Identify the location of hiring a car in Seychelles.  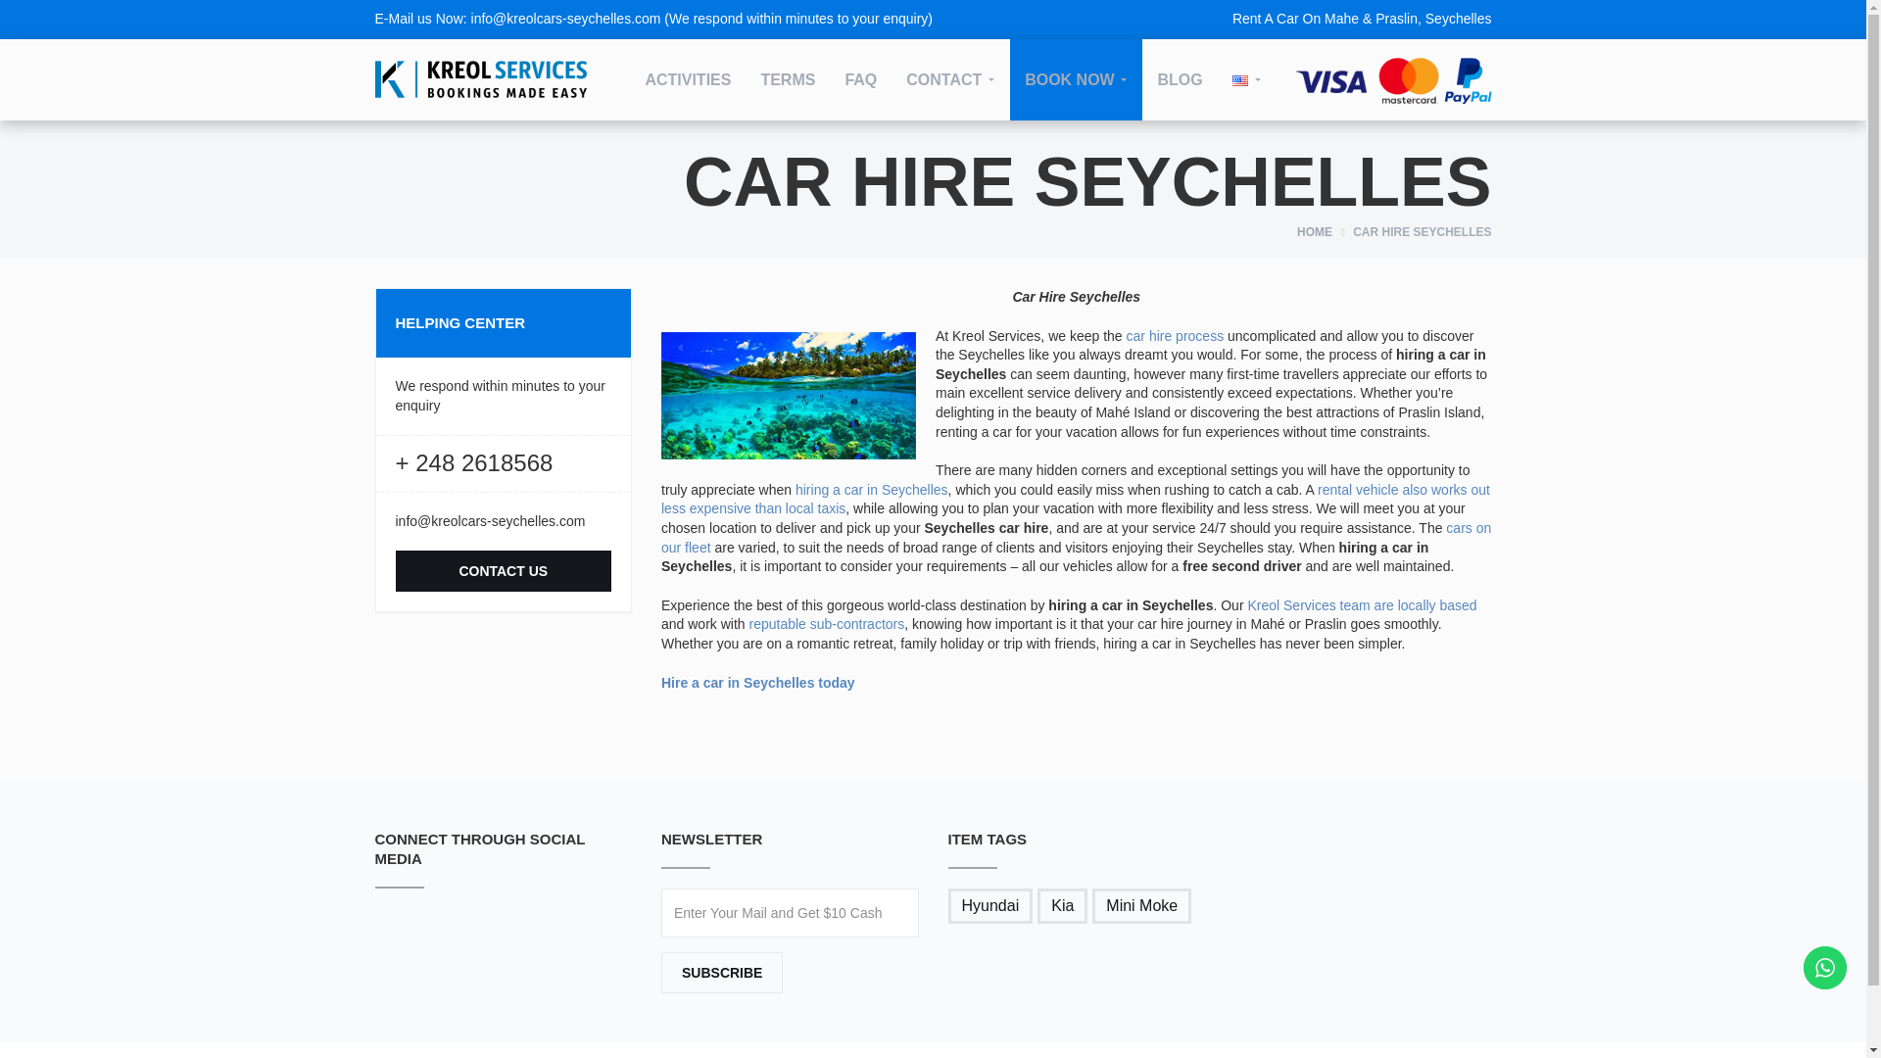
(872, 490).